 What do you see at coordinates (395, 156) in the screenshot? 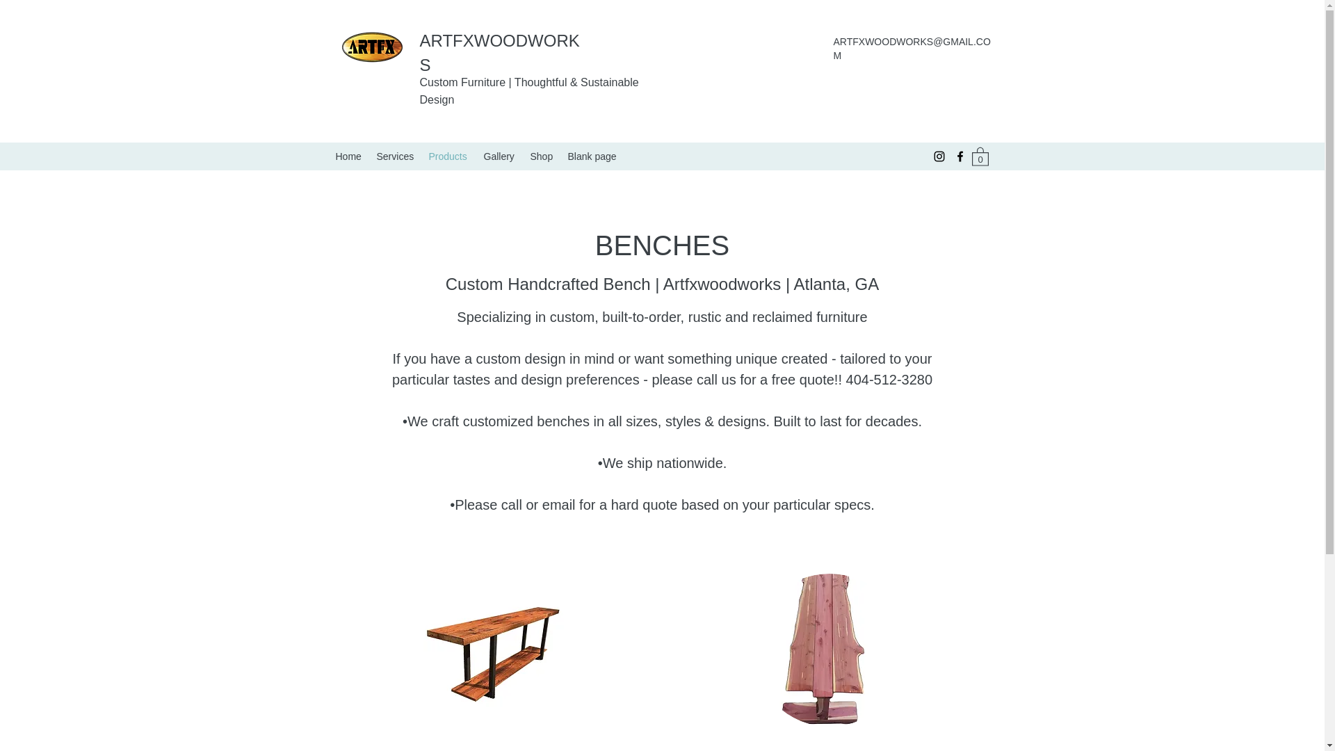
I see `Services` at bounding box center [395, 156].